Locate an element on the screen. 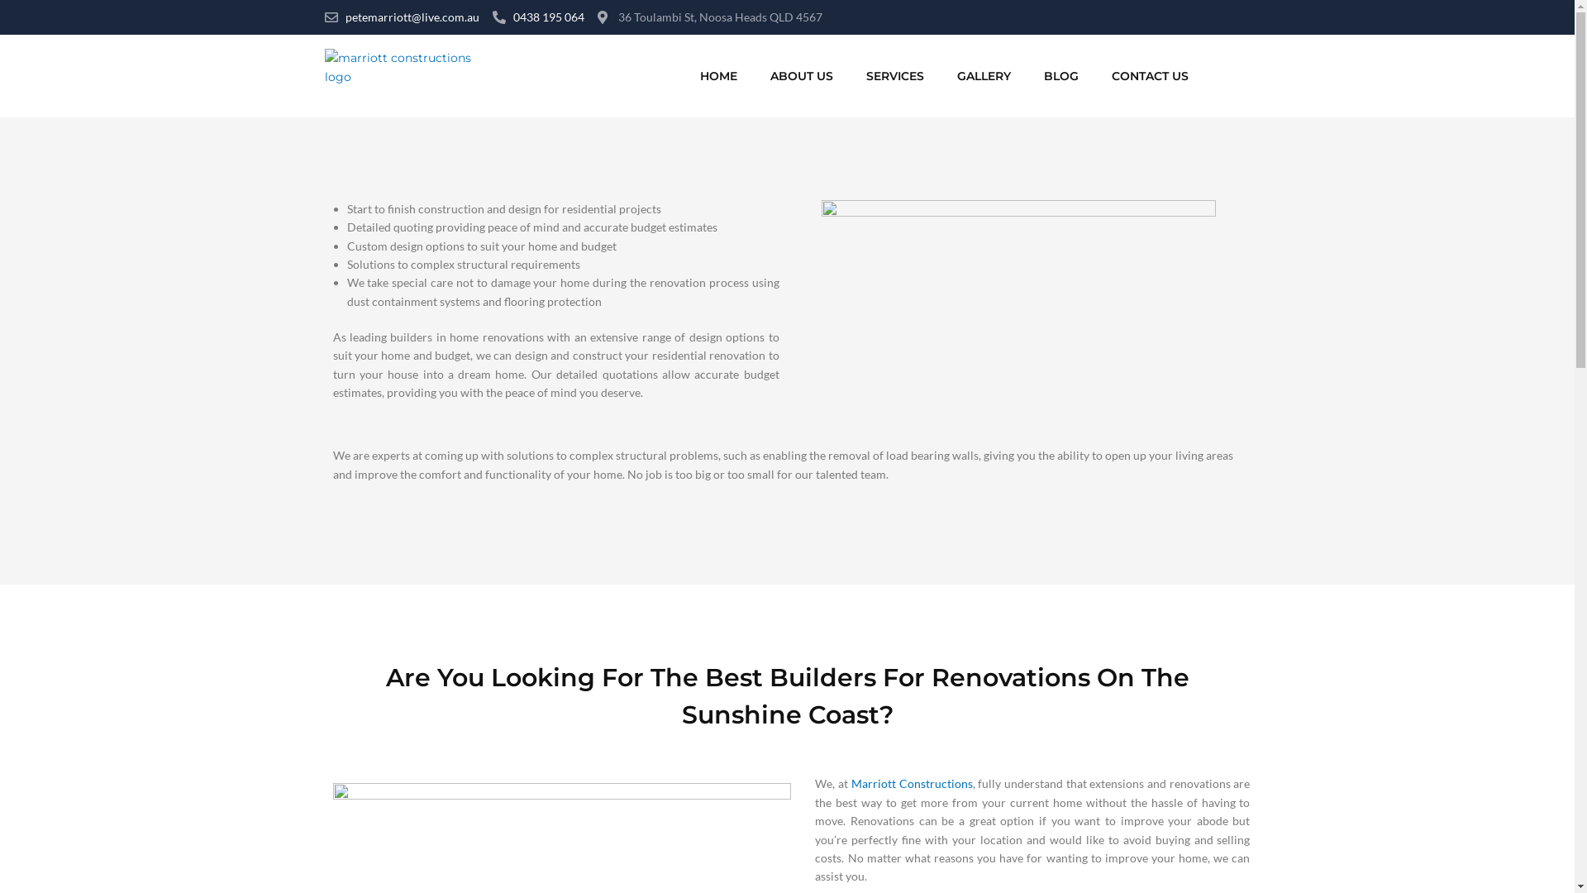 The width and height of the screenshot is (1587, 893). SERVICES is located at coordinates (895, 76).